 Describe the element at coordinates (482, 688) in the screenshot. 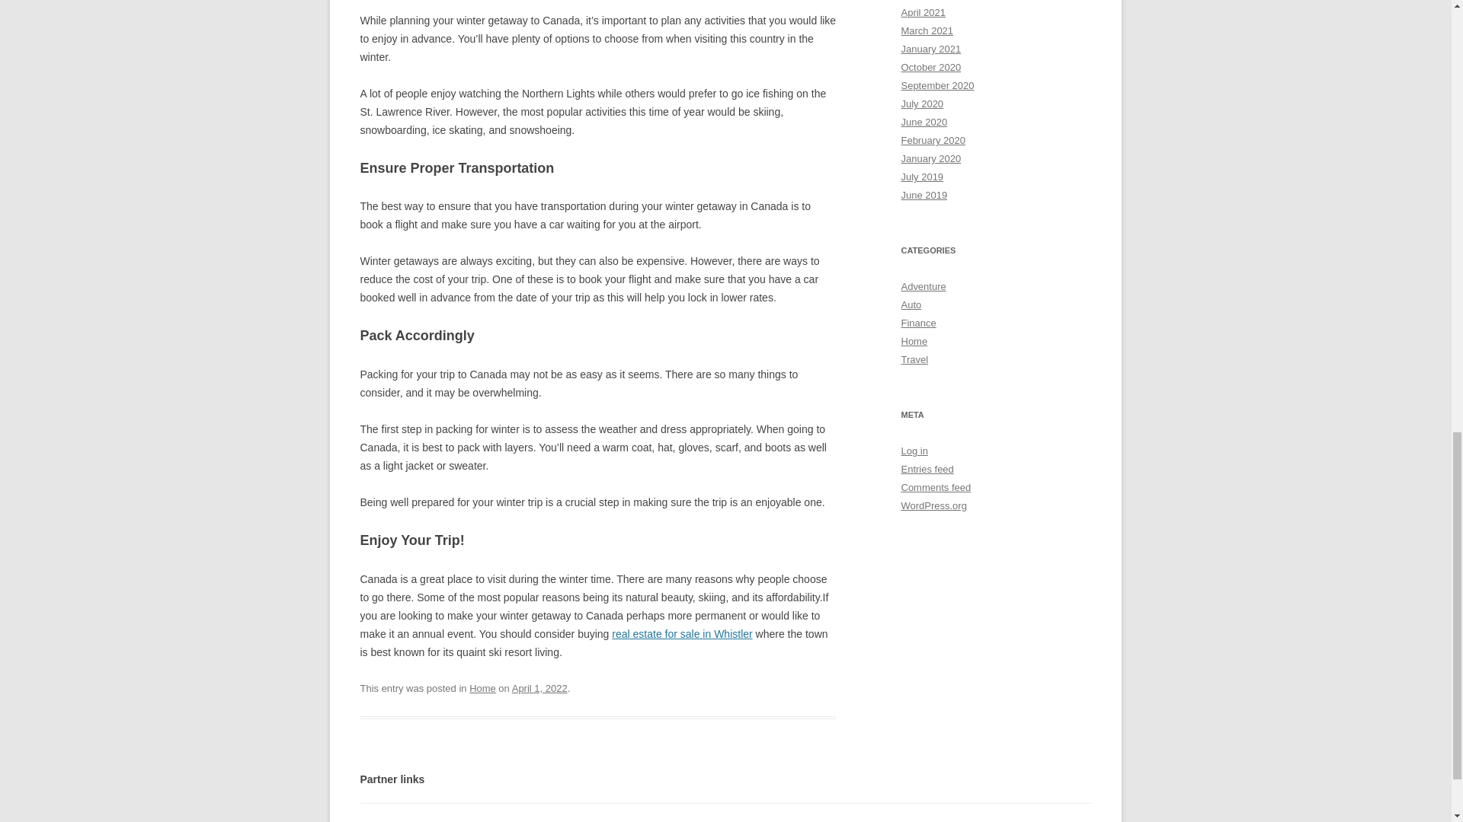

I see `Home` at that location.